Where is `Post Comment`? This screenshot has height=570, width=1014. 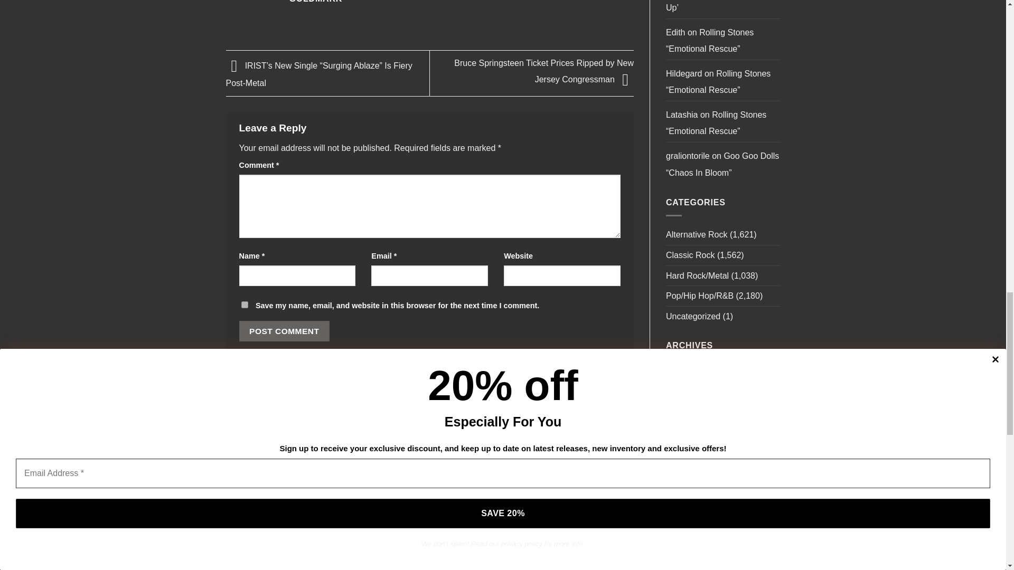
Post Comment is located at coordinates (284, 331).